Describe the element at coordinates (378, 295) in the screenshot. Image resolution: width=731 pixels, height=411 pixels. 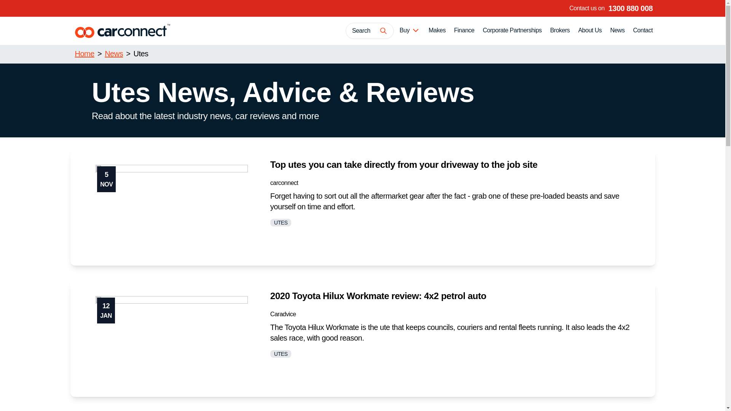
I see `2020 Toyota Hilux Workmate review: 4x2 petrol auto` at that location.